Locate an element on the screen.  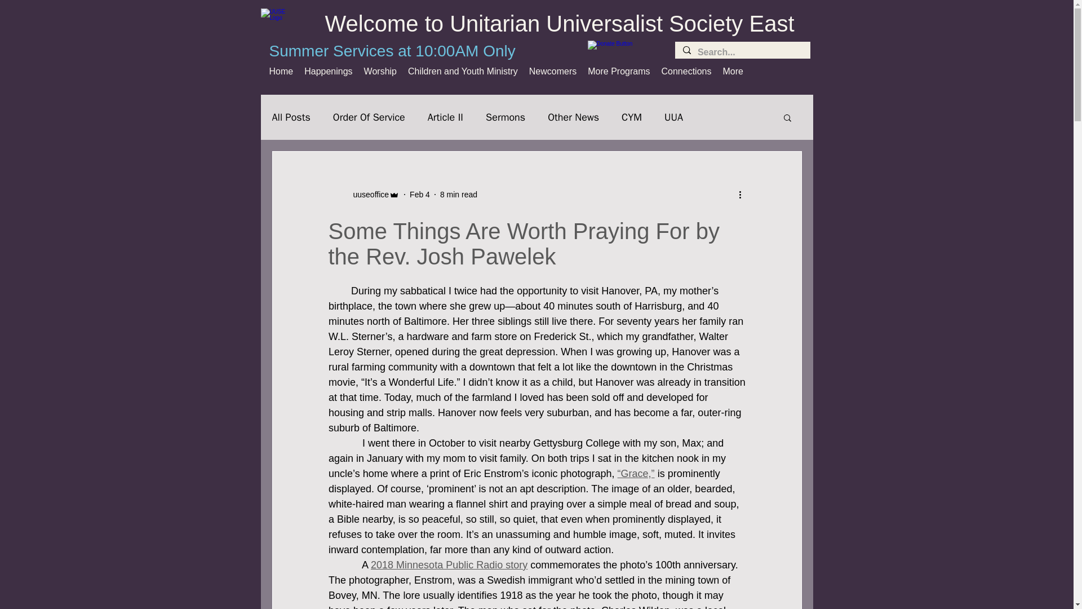
Newcomers is located at coordinates (552, 76).